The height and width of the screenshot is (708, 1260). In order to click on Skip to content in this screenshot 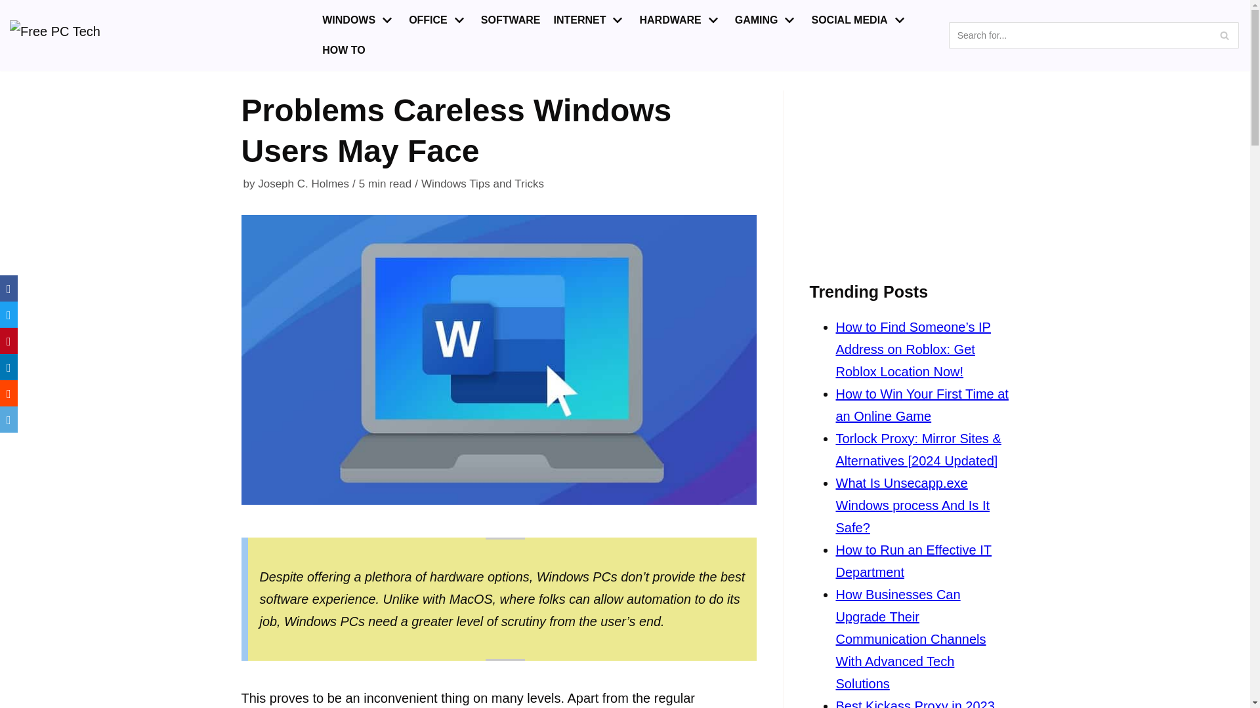, I will do `click(13, 7)`.